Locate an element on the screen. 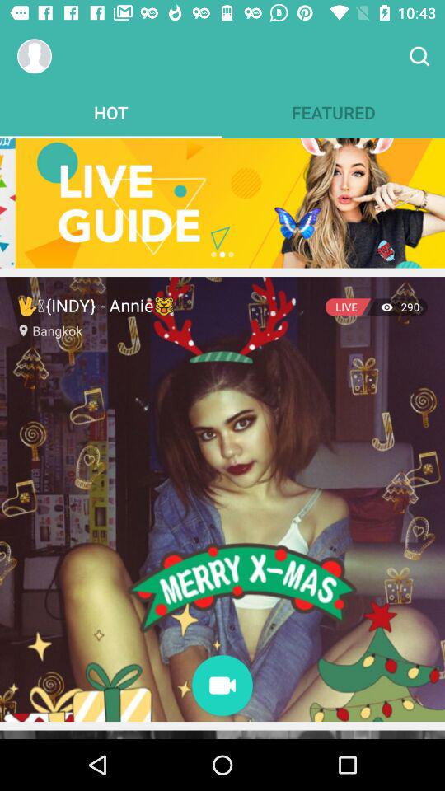 The height and width of the screenshot is (791, 445). use camera is located at coordinates (222, 687).